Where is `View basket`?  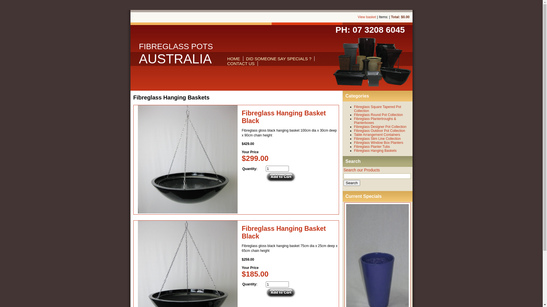 View basket is located at coordinates (367, 17).